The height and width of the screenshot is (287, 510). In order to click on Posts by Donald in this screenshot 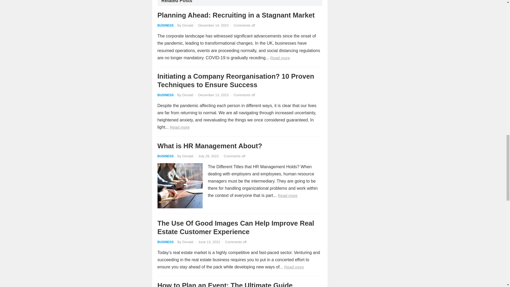, I will do `click(188, 242)`.